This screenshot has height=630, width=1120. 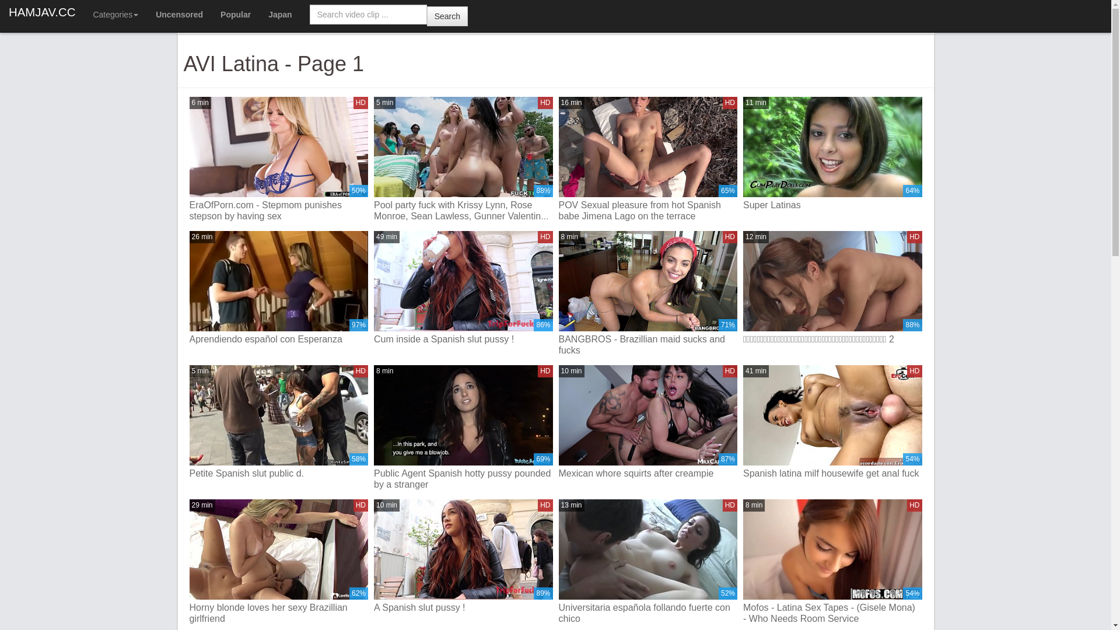 I want to click on Japan, so click(x=280, y=15).